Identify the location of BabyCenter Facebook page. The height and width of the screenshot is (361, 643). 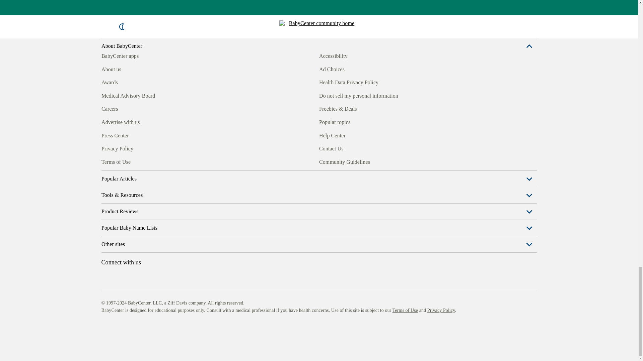
(106, 161).